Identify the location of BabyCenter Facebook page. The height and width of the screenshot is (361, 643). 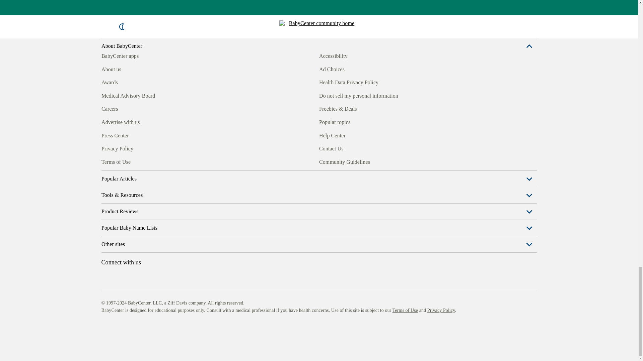
(106, 161).